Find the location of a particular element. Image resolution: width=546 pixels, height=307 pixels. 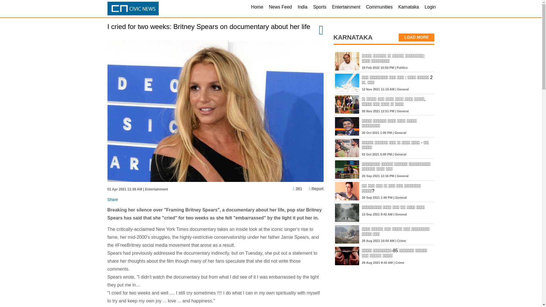

LOAD MORE is located at coordinates (416, 37).